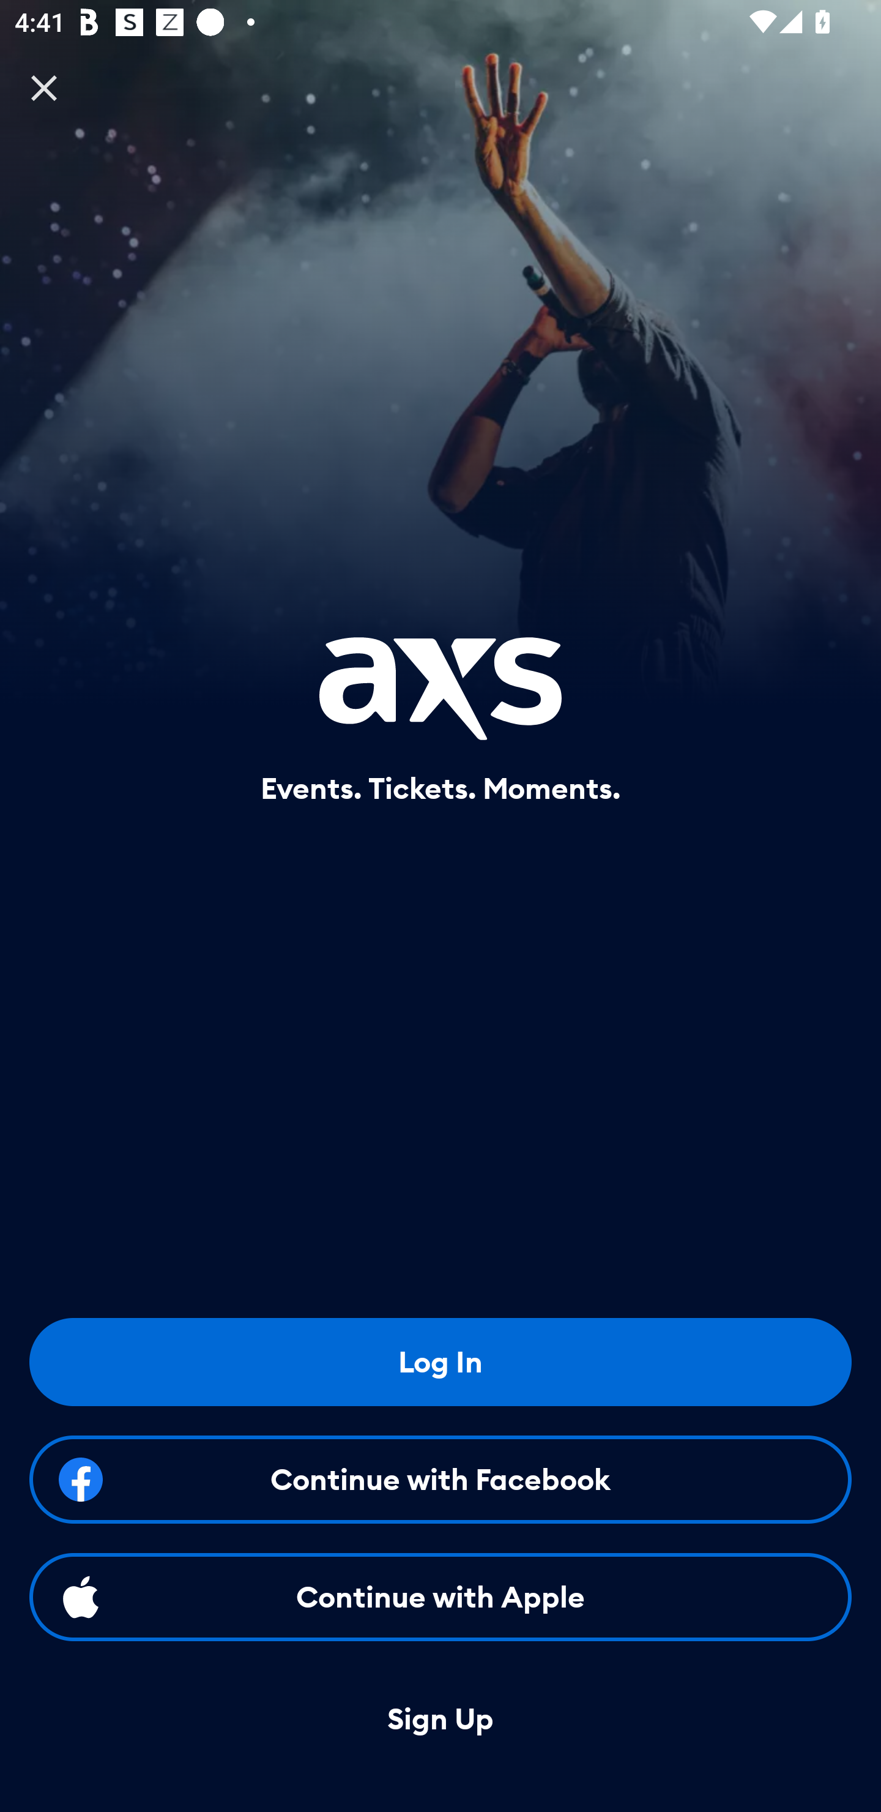 Image resolution: width=881 pixels, height=1812 pixels. I want to click on Log In, so click(441, 1361).